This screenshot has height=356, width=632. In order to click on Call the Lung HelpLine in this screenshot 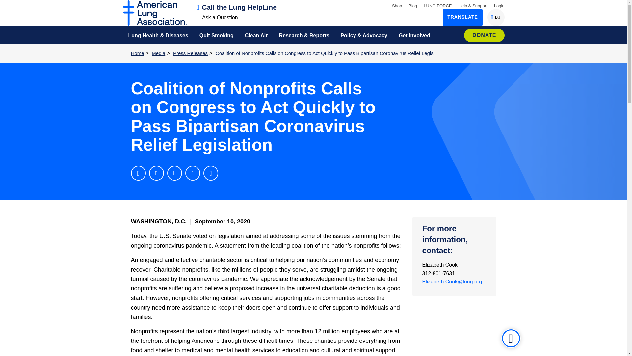, I will do `click(237, 7)`.